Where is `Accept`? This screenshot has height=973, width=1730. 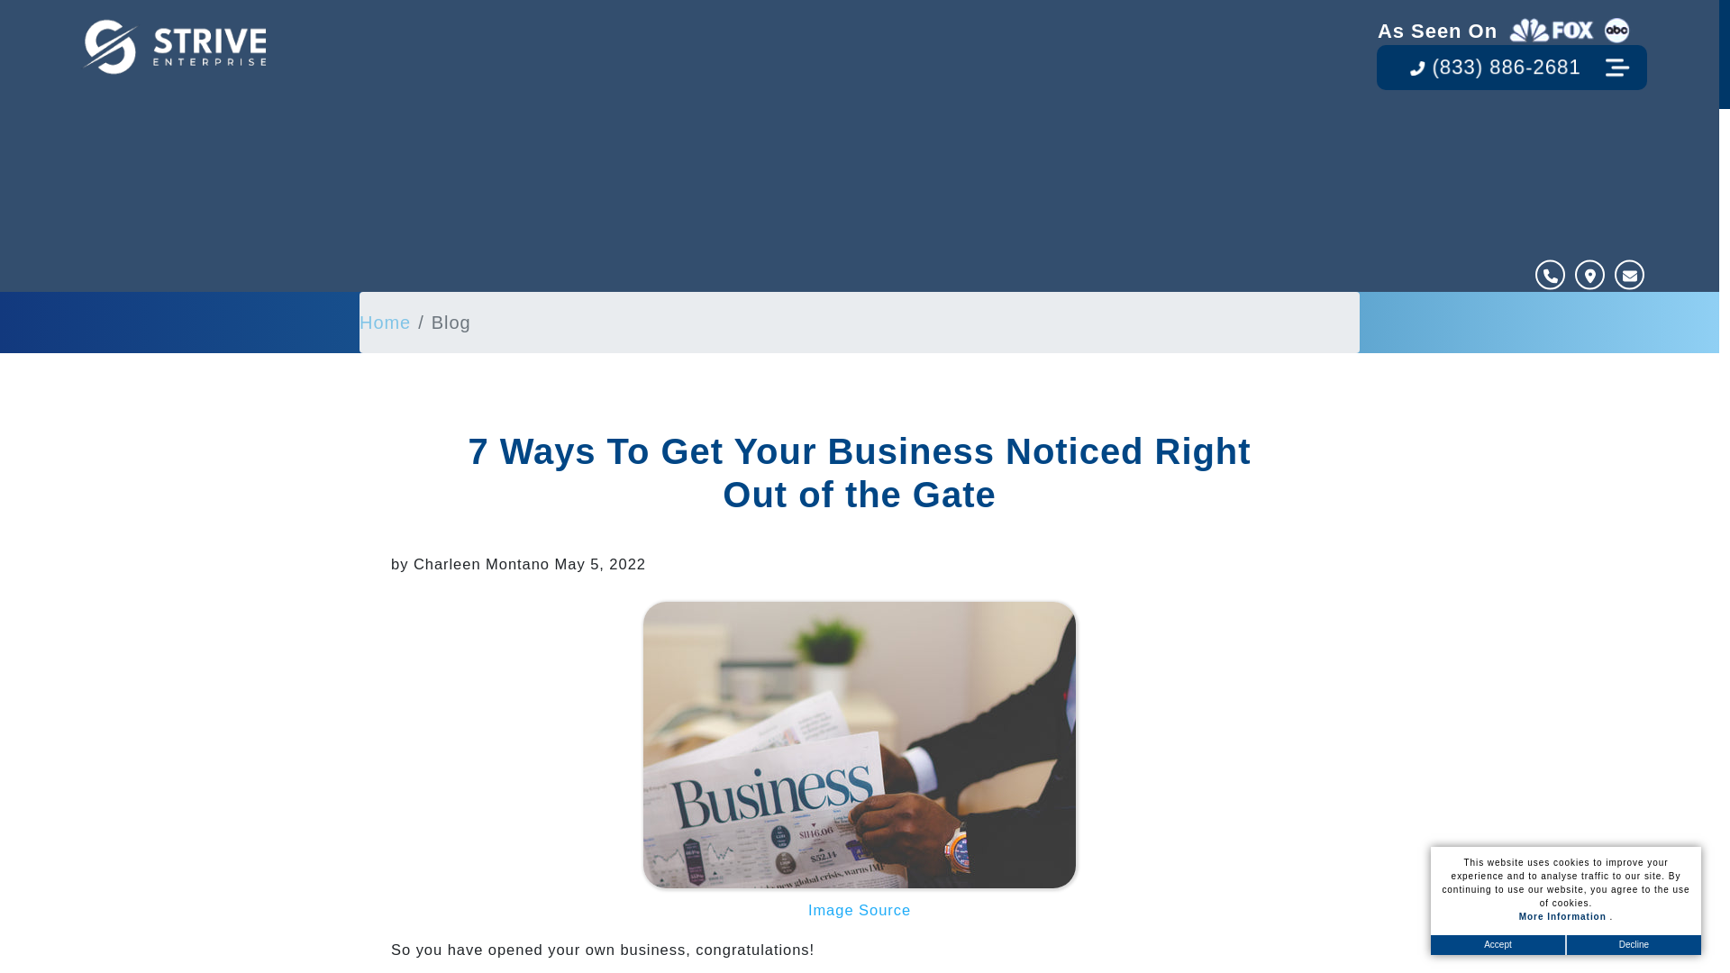
Accept is located at coordinates (1498, 944).